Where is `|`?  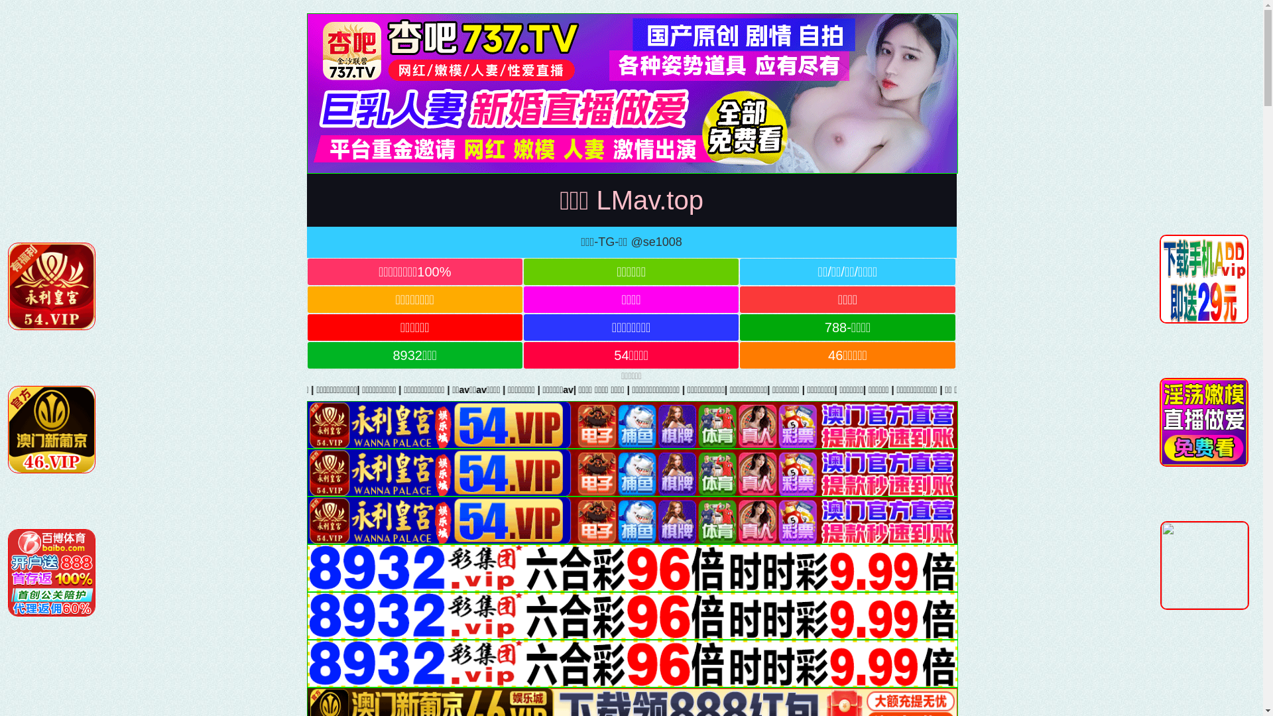 | is located at coordinates (615, 390).